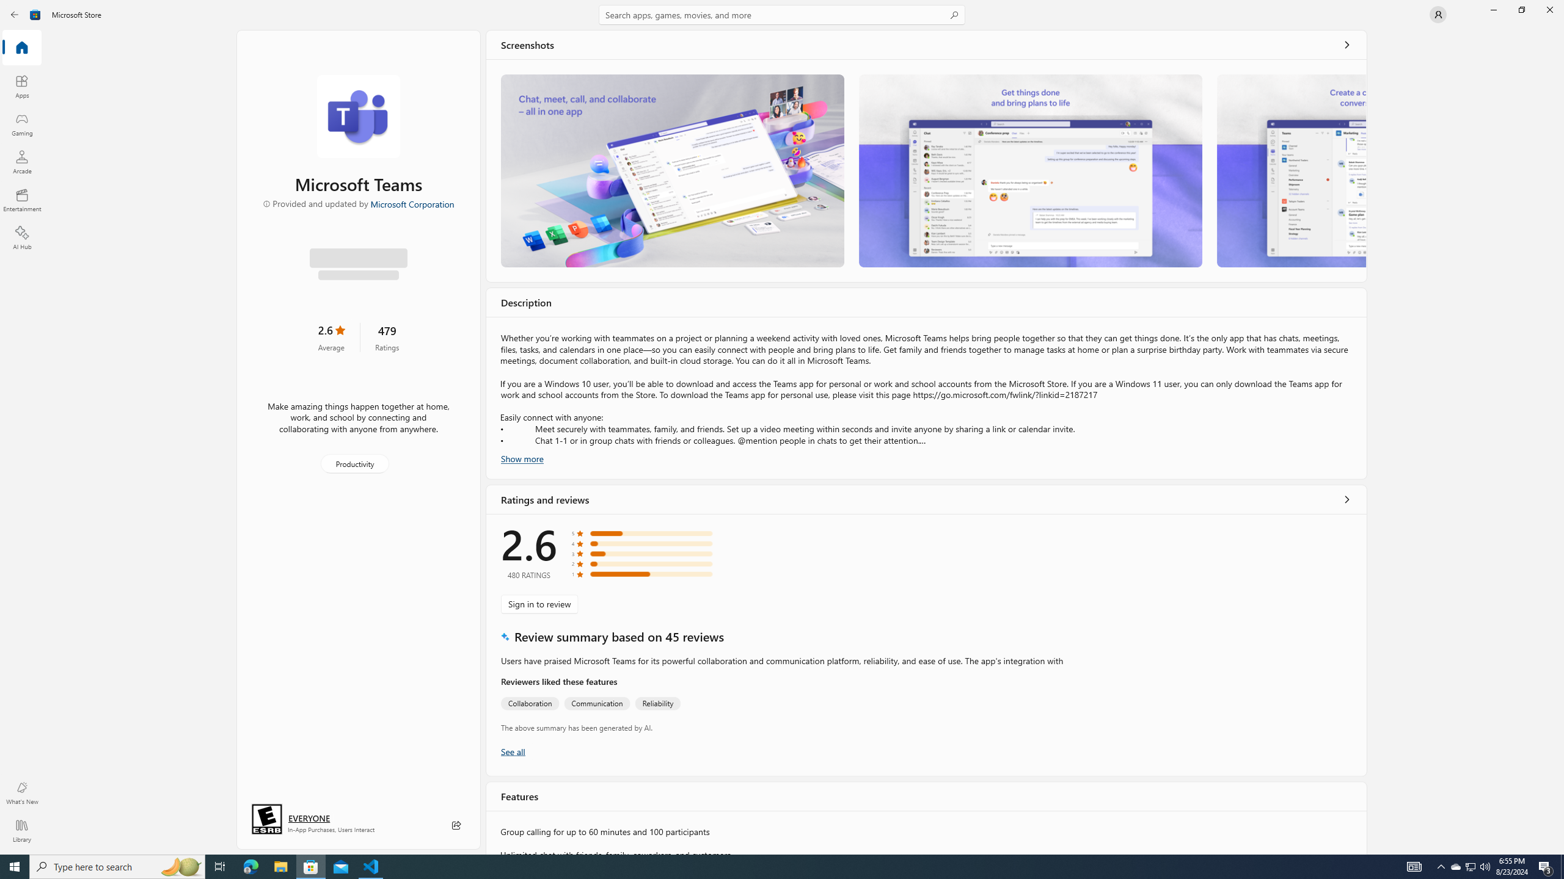 Image resolution: width=1564 pixels, height=879 pixels. What do you see at coordinates (1347, 499) in the screenshot?
I see `Show all ratings and reviews` at bounding box center [1347, 499].